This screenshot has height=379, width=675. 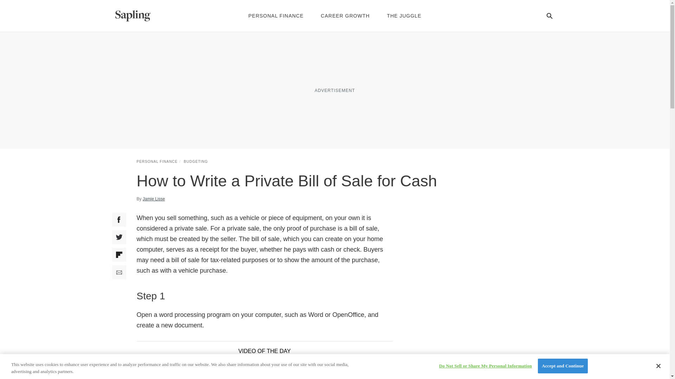 I want to click on BUDGETING, so click(x=195, y=161).